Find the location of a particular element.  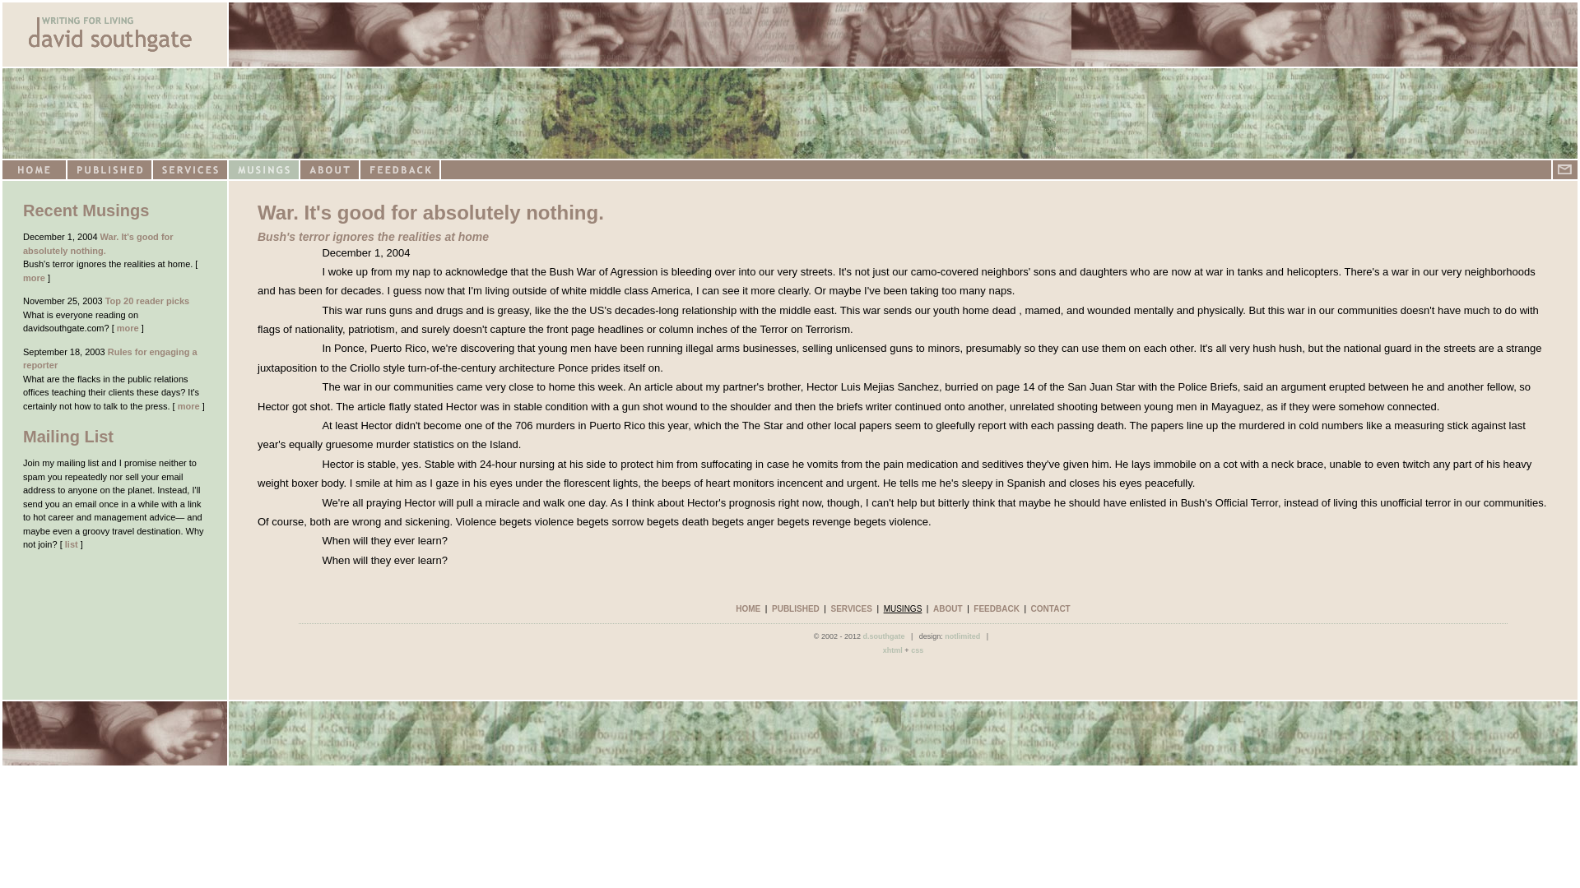

ABOUT is located at coordinates (948, 608).